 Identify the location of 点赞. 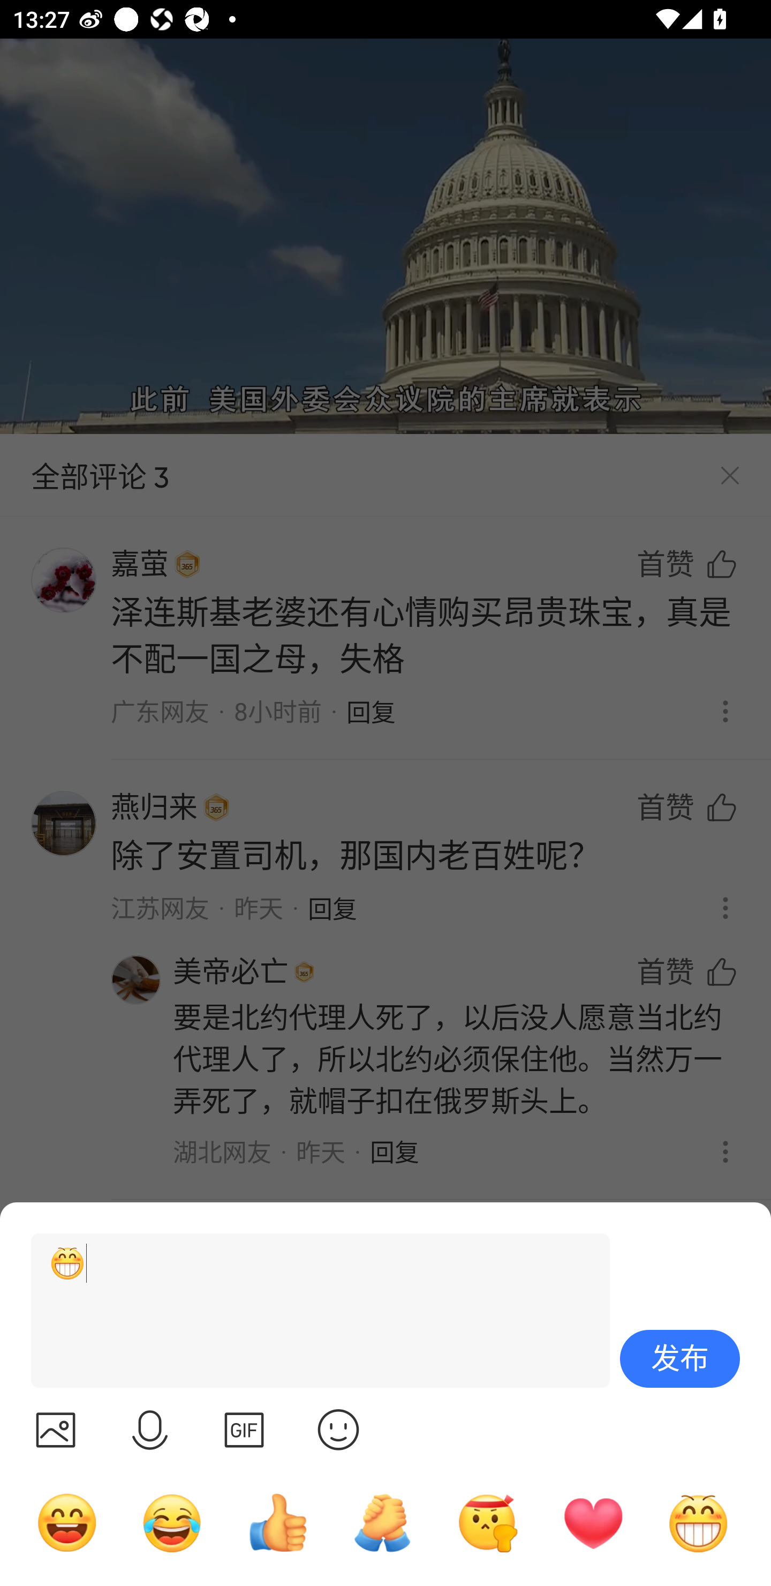
(277, 1522).